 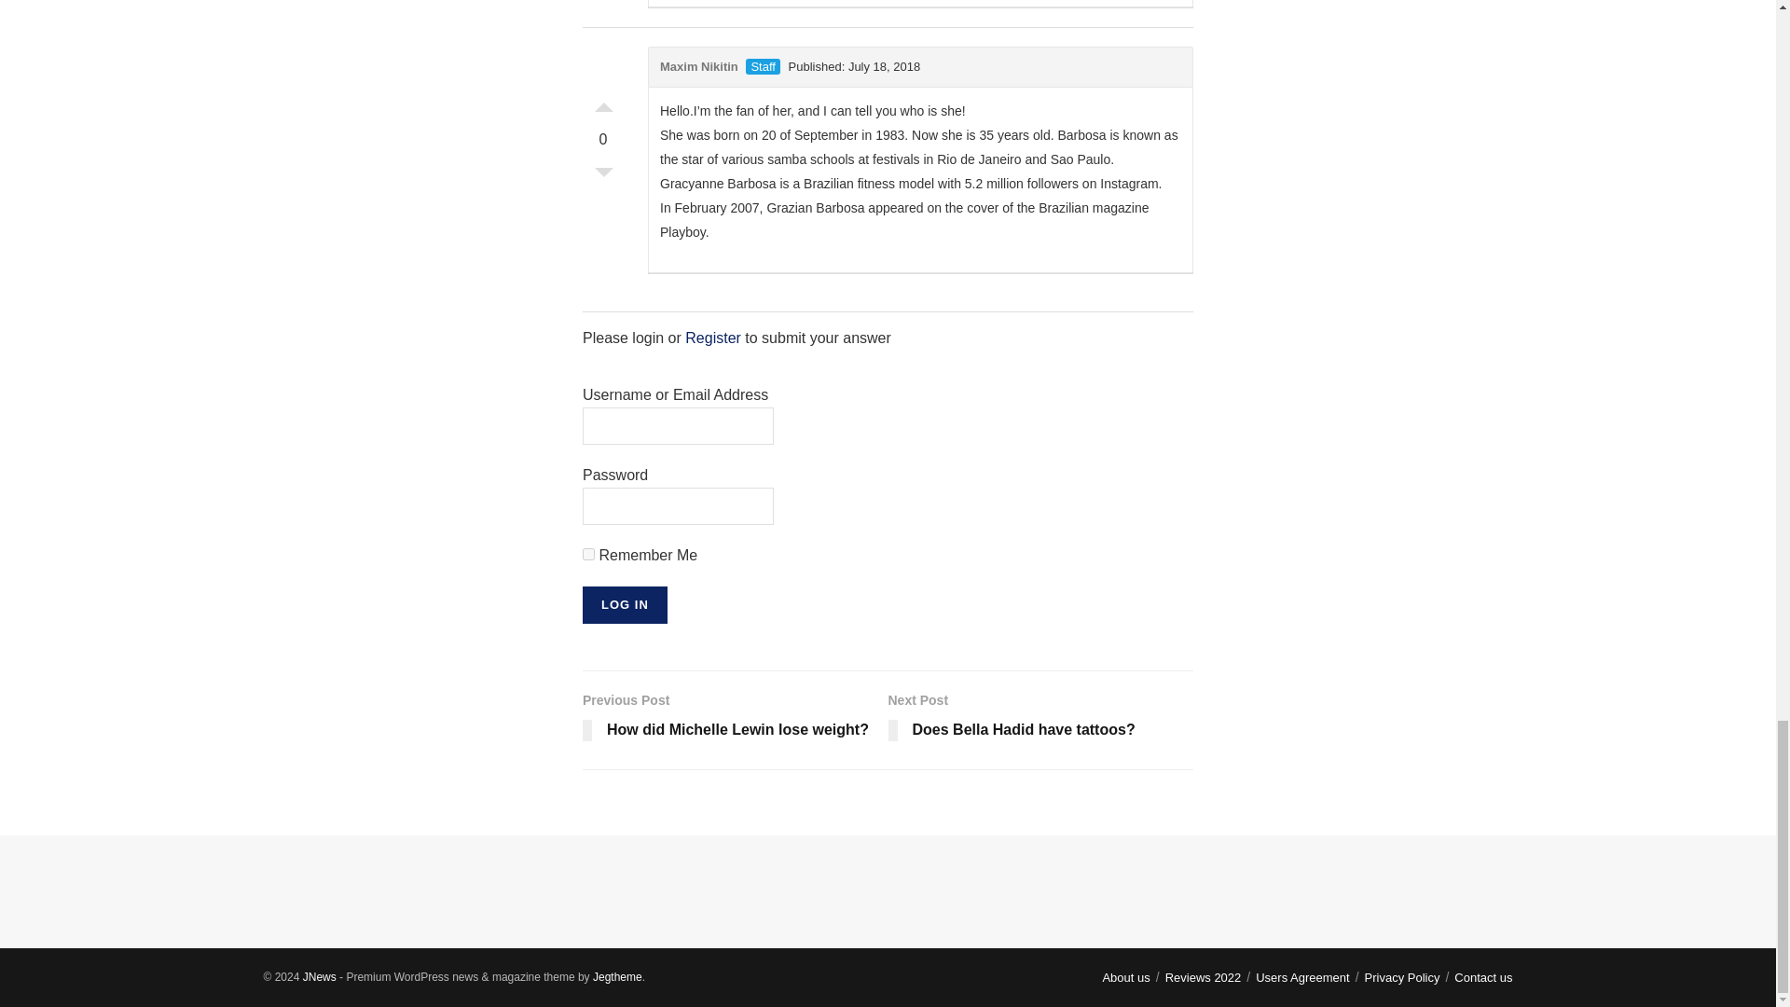 What do you see at coordinates (625, 604) in the screenshot?
I see `Log In` at bounding box center [625, 604].